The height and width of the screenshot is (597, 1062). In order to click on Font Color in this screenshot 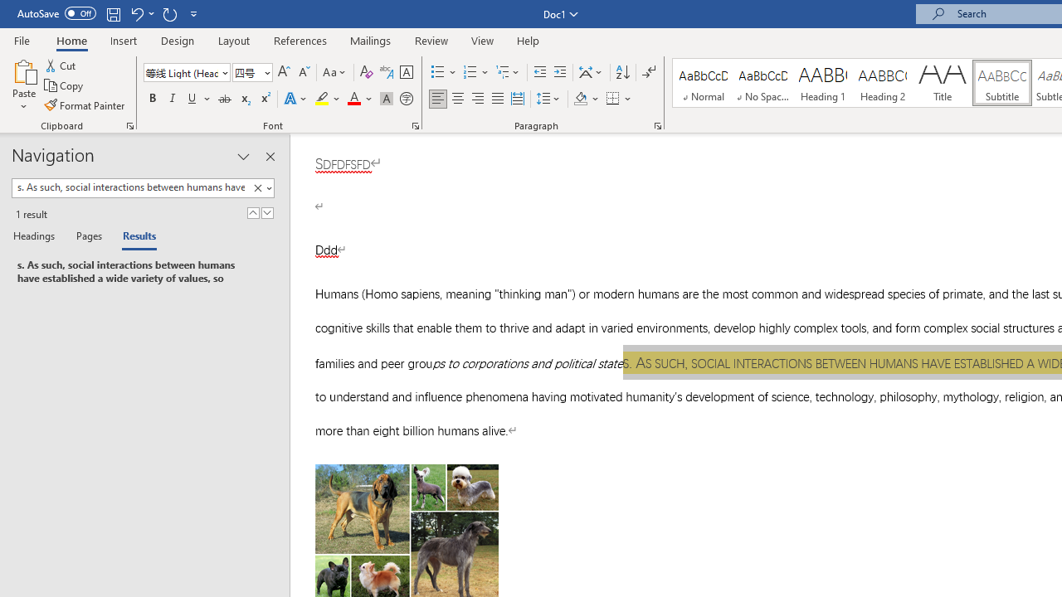, I will do `click(360, 99)`.